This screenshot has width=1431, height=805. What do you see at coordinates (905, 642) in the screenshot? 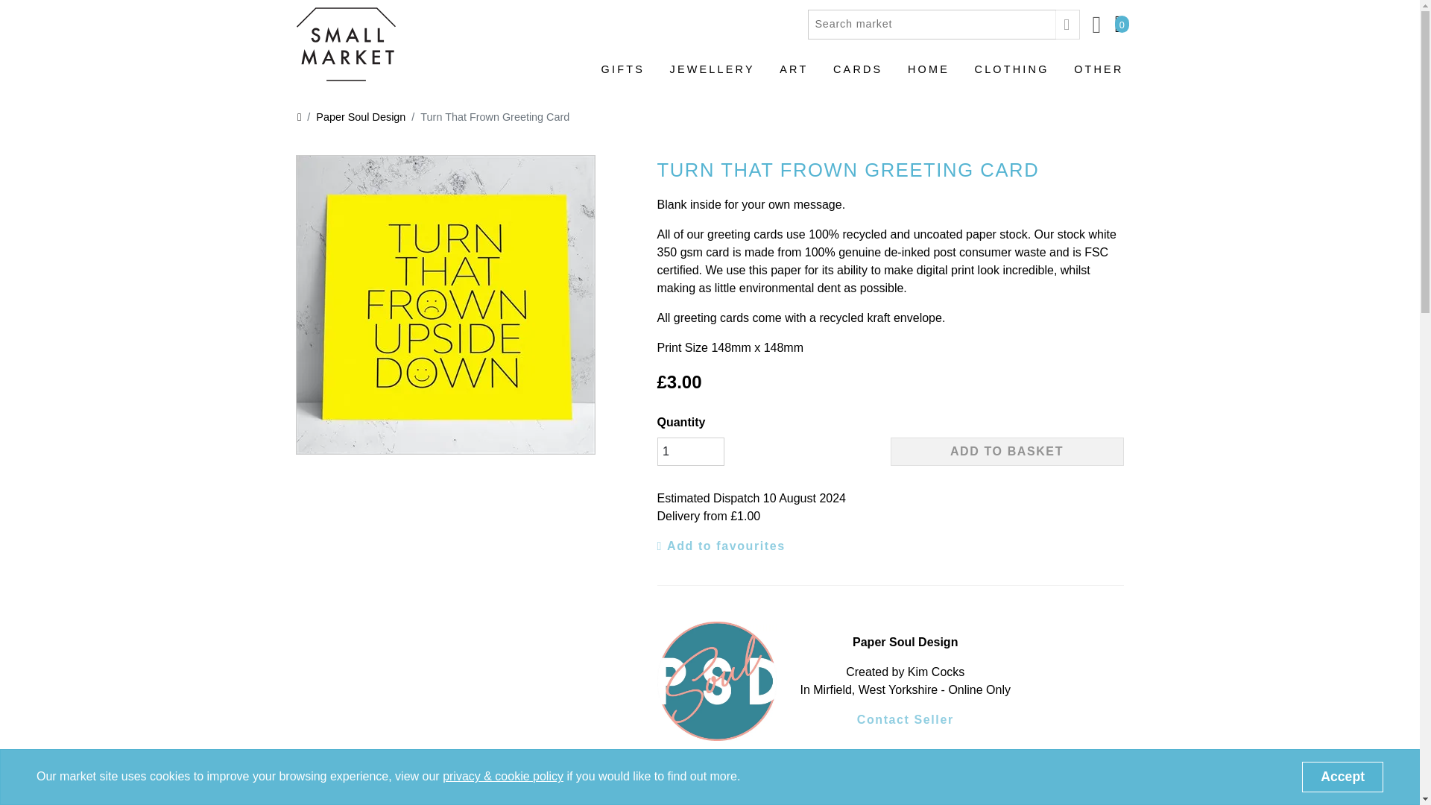
I see `Paper Soul Design` at bounding box center [905, 642].